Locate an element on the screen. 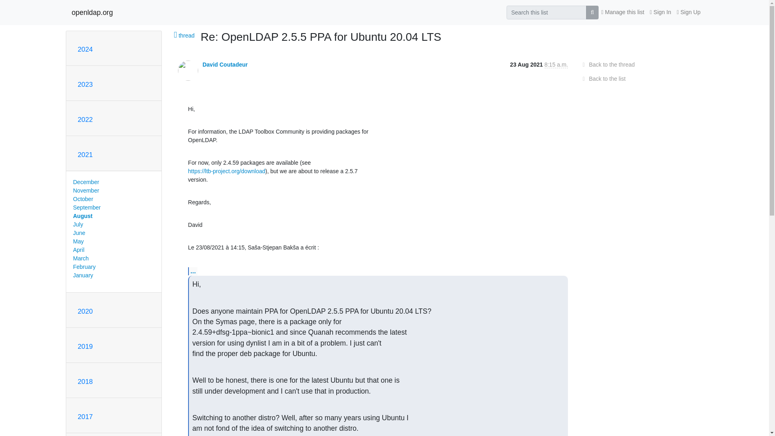 This screenshot has height=436, width=775. See the profile for David Coutadeur is located at coordinates (225, 65).